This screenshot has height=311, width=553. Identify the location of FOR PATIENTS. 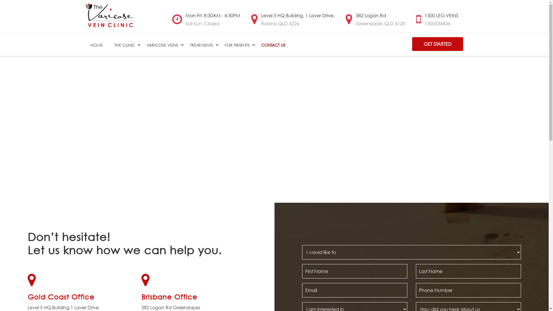
(237, 45).